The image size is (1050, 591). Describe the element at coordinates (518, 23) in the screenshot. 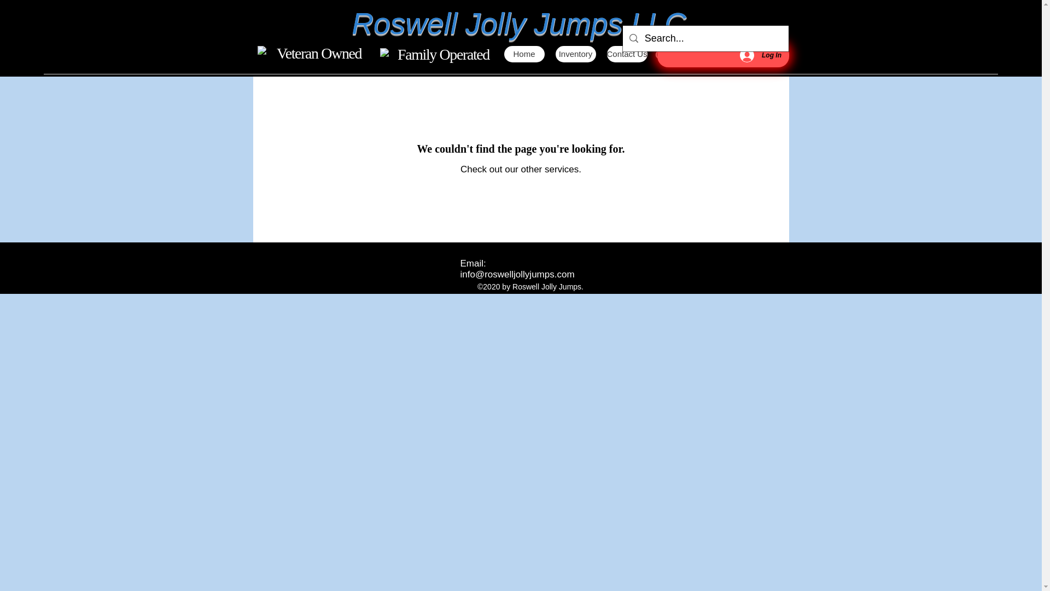

I see `Roswell Jolly Jumps LLC` at that location.